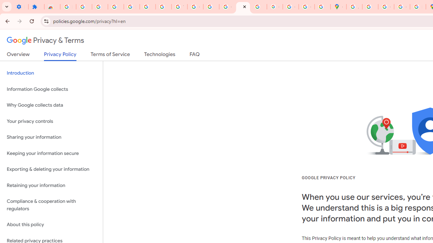 The width and height of the screenshot is (433, 243). What do you see at coordinates (51, 137) in the screenshot?
I see `Sharing your information` at bounding box center [51, 137].